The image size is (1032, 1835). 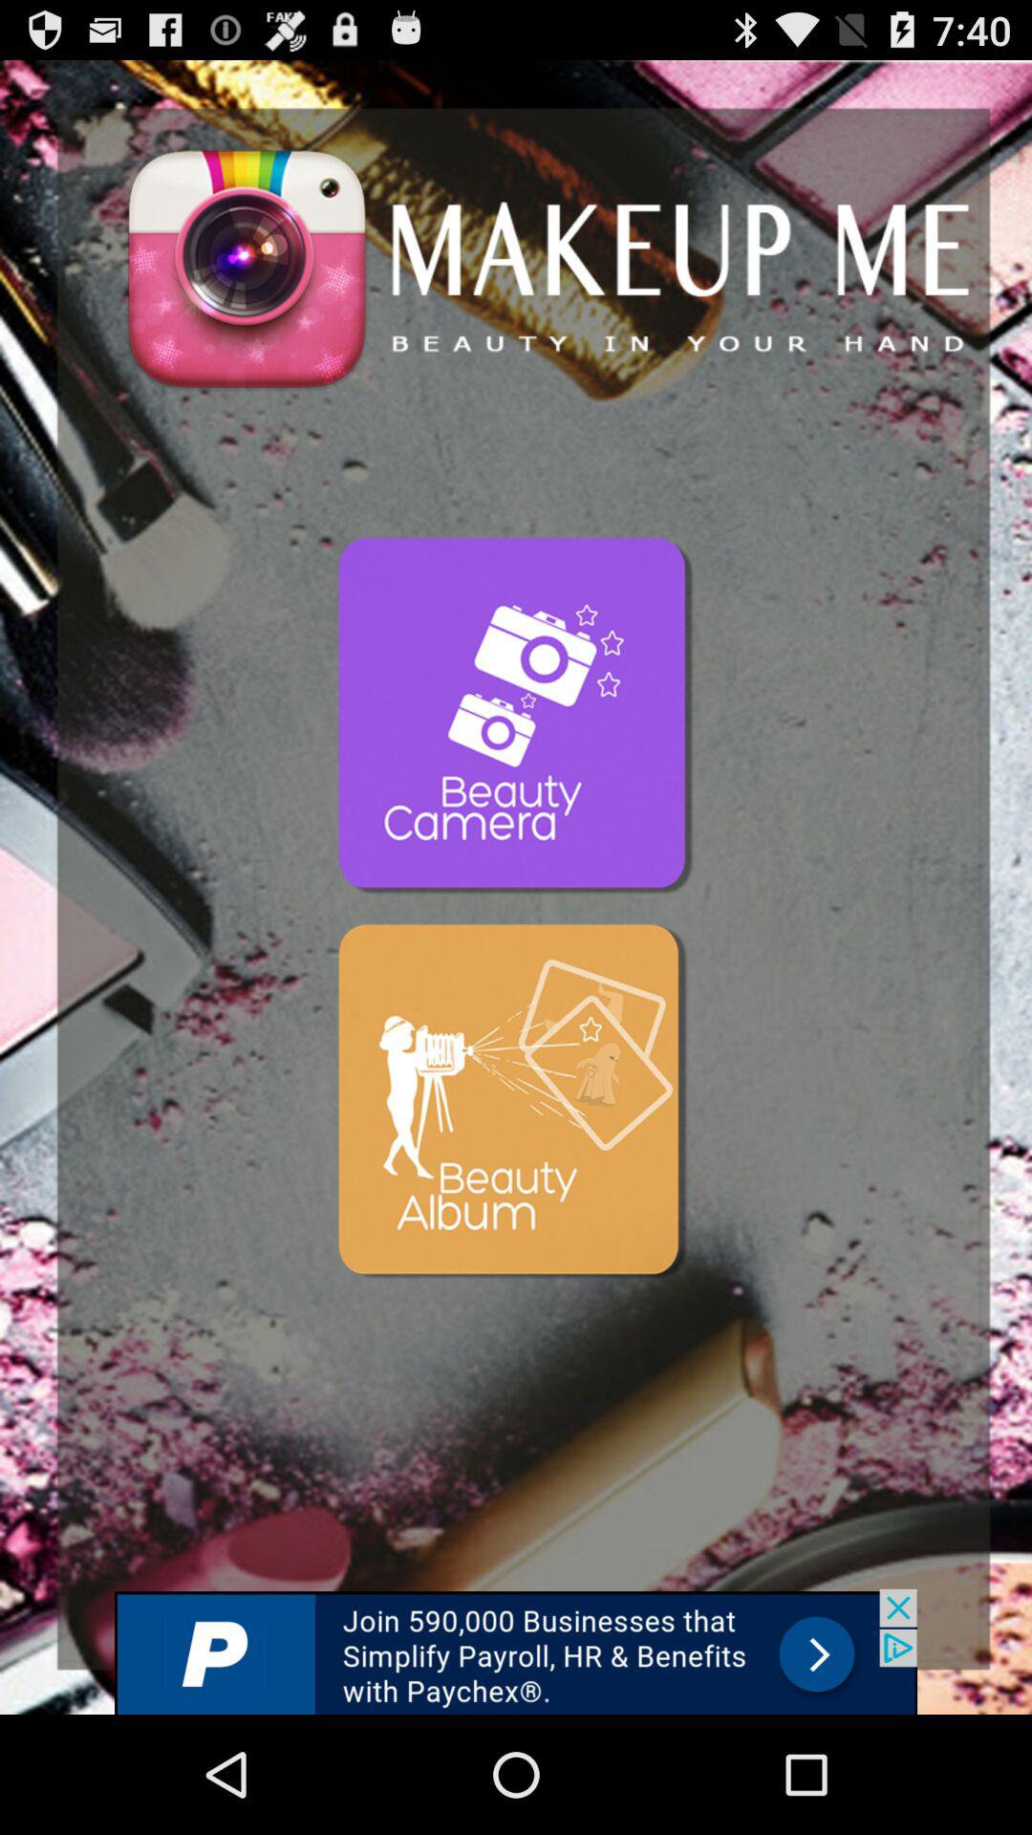 I want to click on like the add, so click(x=516, y=1651).